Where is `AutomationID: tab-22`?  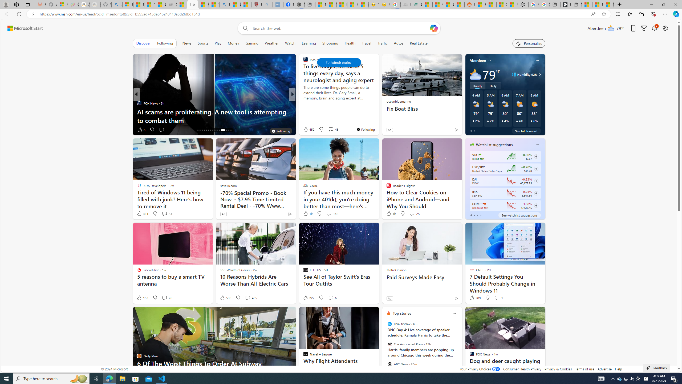 AutomationID: tab-22 is located at coordinates (210, 130).